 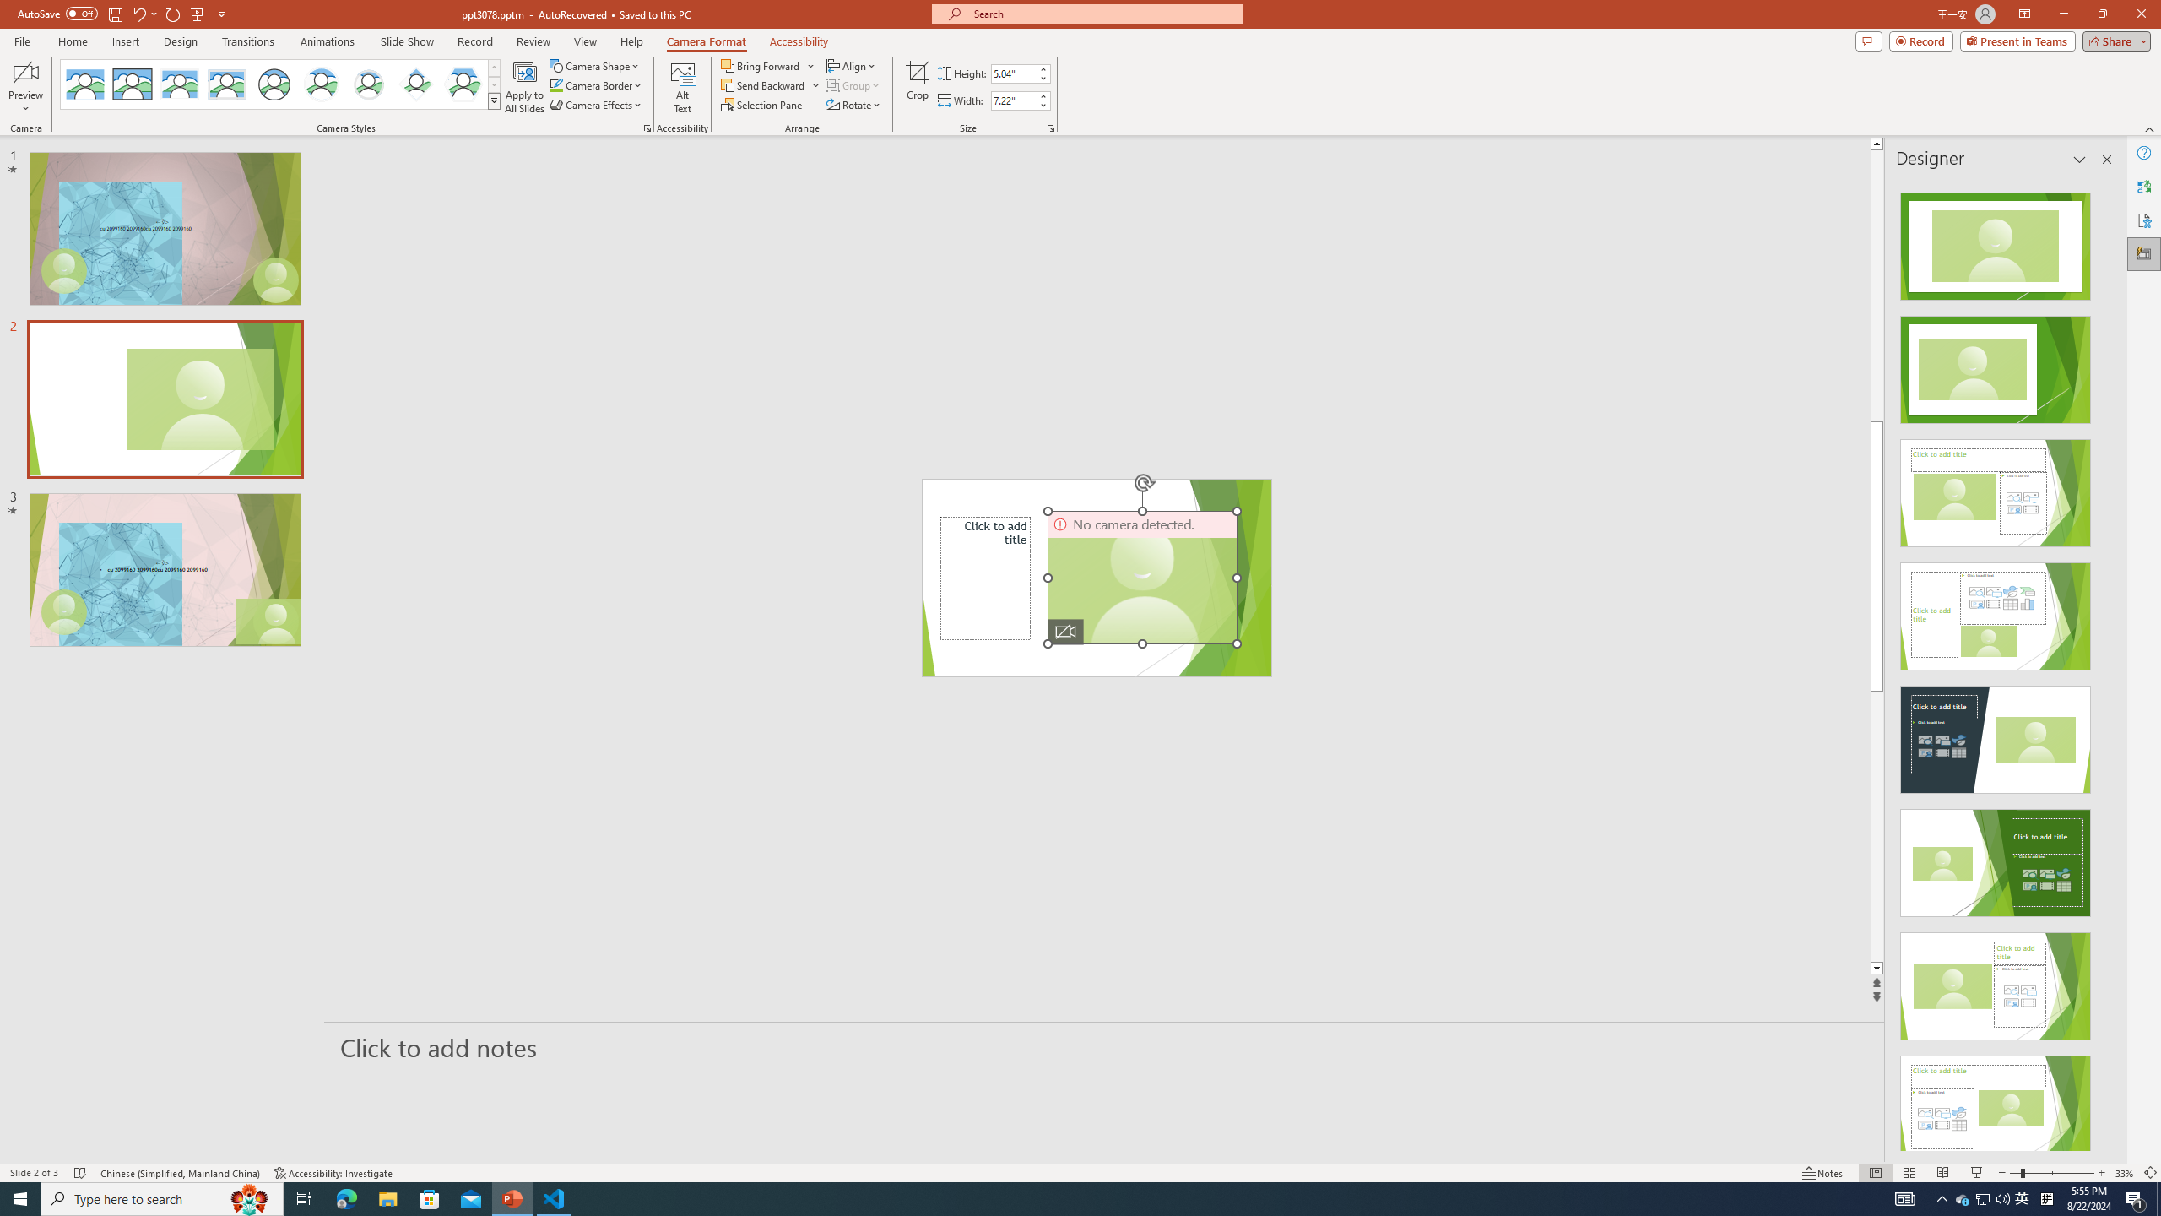 What do you see at coordinates (2105, 665) in the screenshot?
I see `Class: NetUIScrollBar` at bounding box center [2105, 665].